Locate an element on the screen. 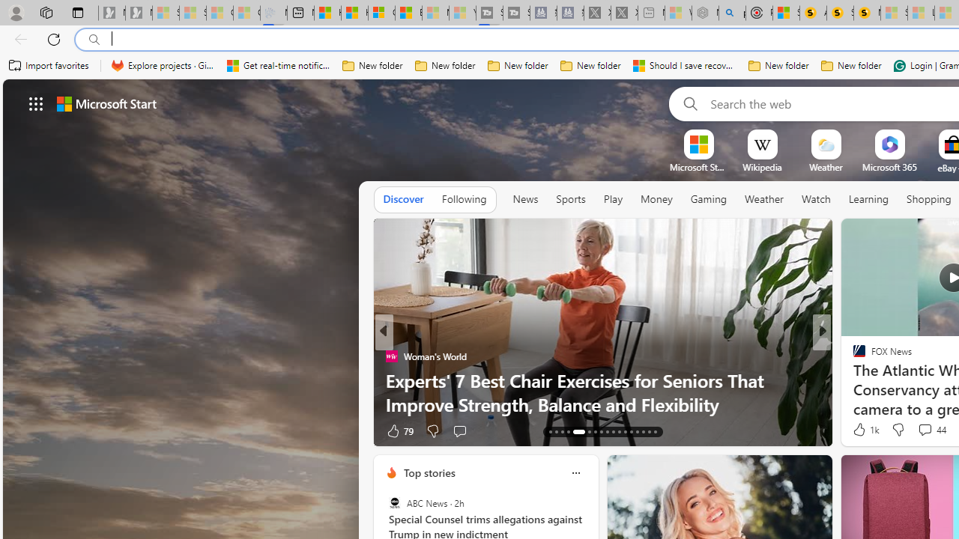 The width and height of the screenshot is (959, 539). poe - Search is located at coordinates (732, 13).